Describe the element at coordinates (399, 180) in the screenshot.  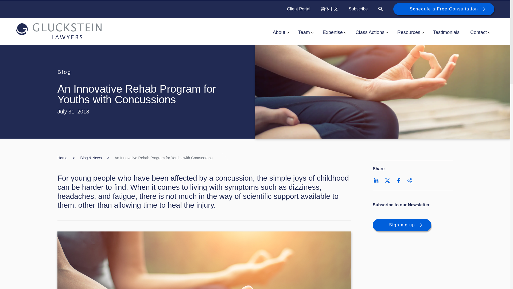
I see `Share on Facebook` at that location.